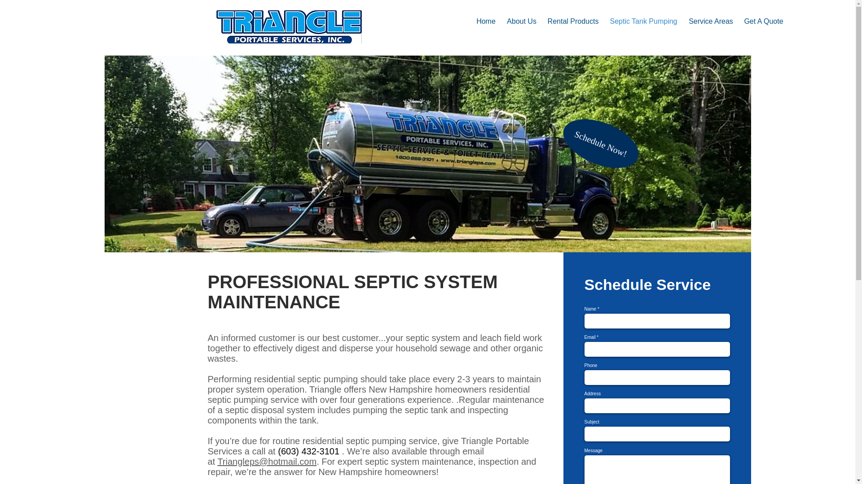  What do you see at coordinates (521, 22) in the screenshot?
I see `About Us` at bounding box center [521, 22].